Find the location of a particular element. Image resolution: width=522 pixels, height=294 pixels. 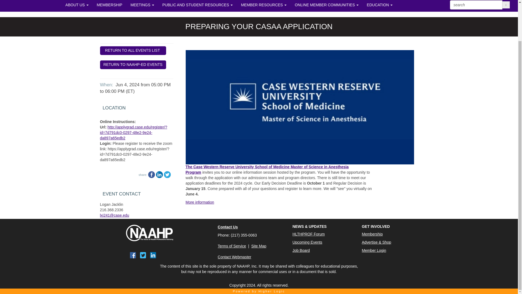

ABOUT US is located at coordinates (77, 6).